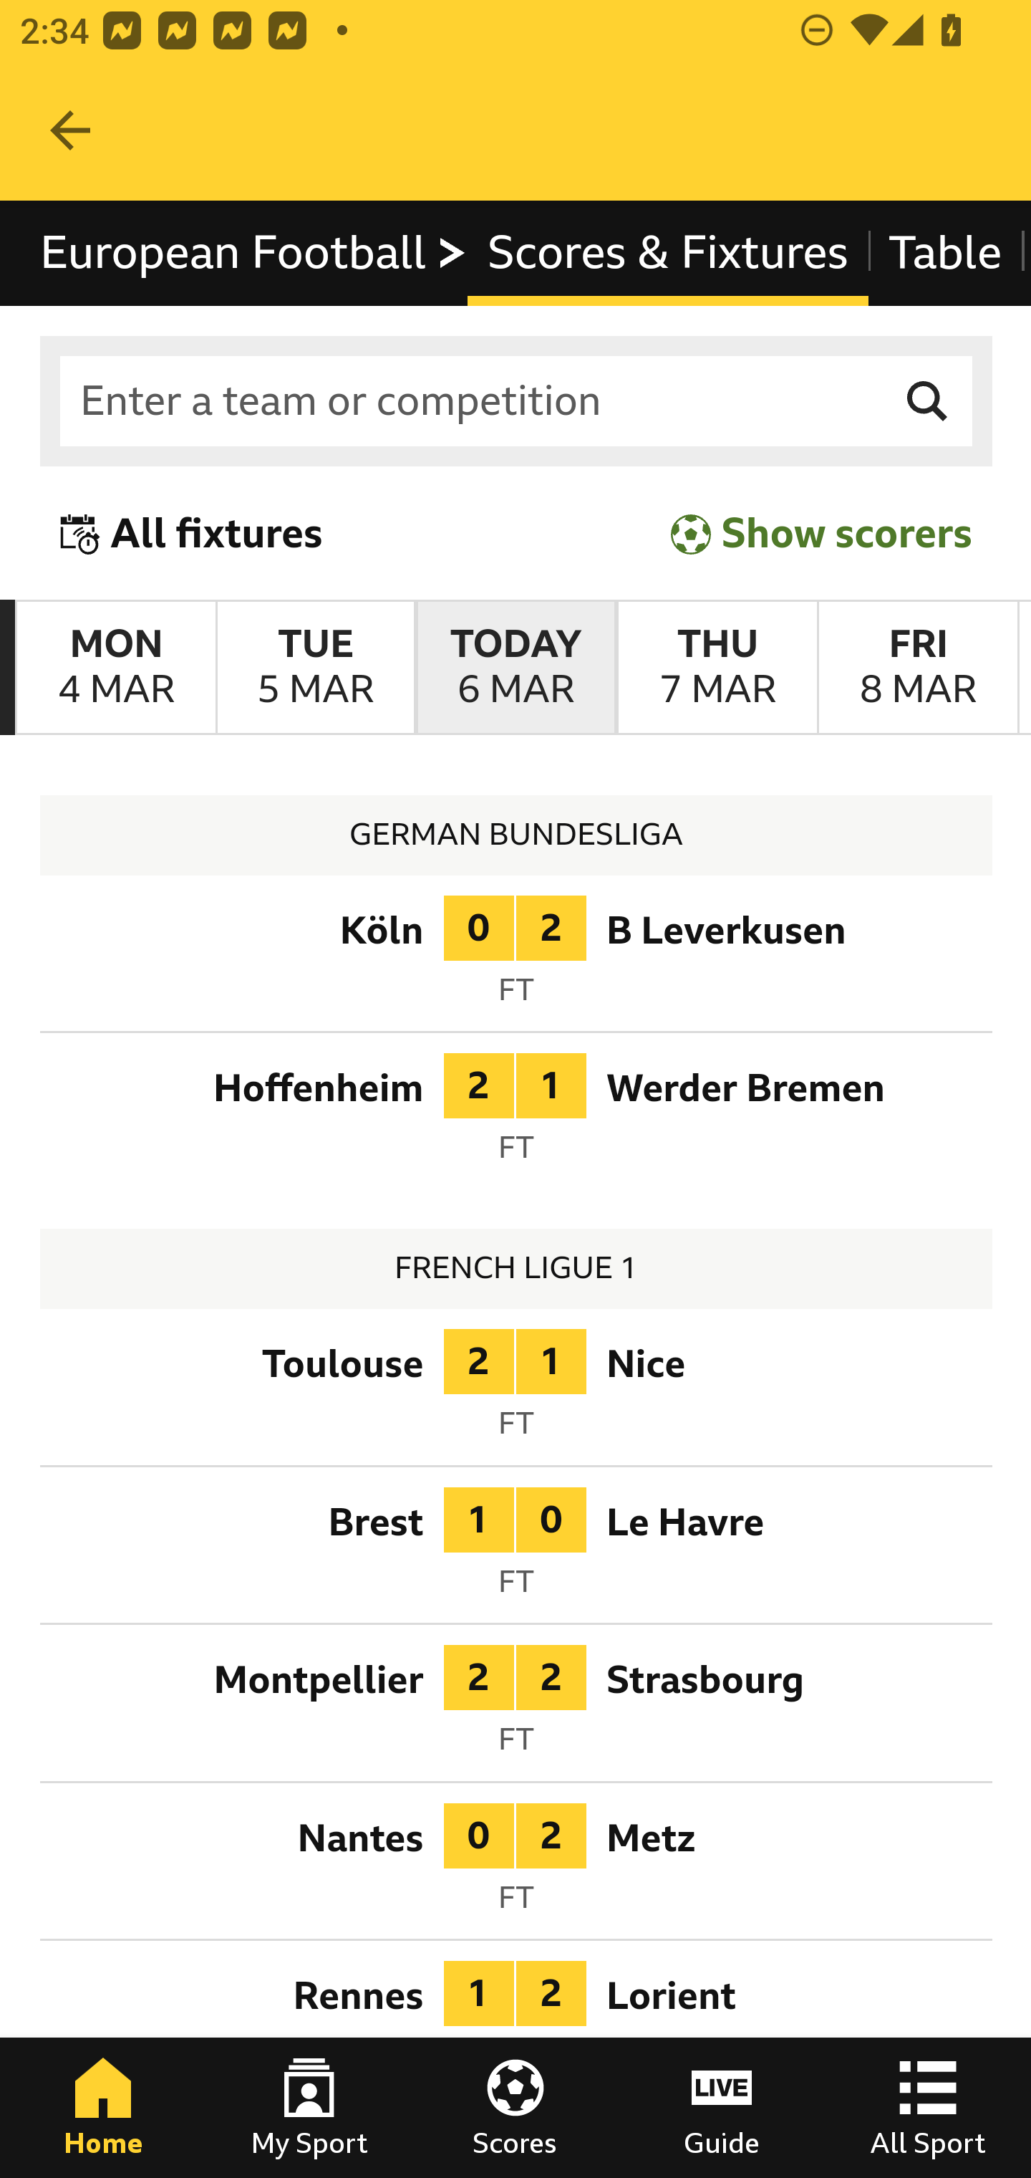 Image resolution: width=1031 pixels, height=2178 pixels. I want to click on FridayMarch 8th Friday March 8th, so click(918, 668).